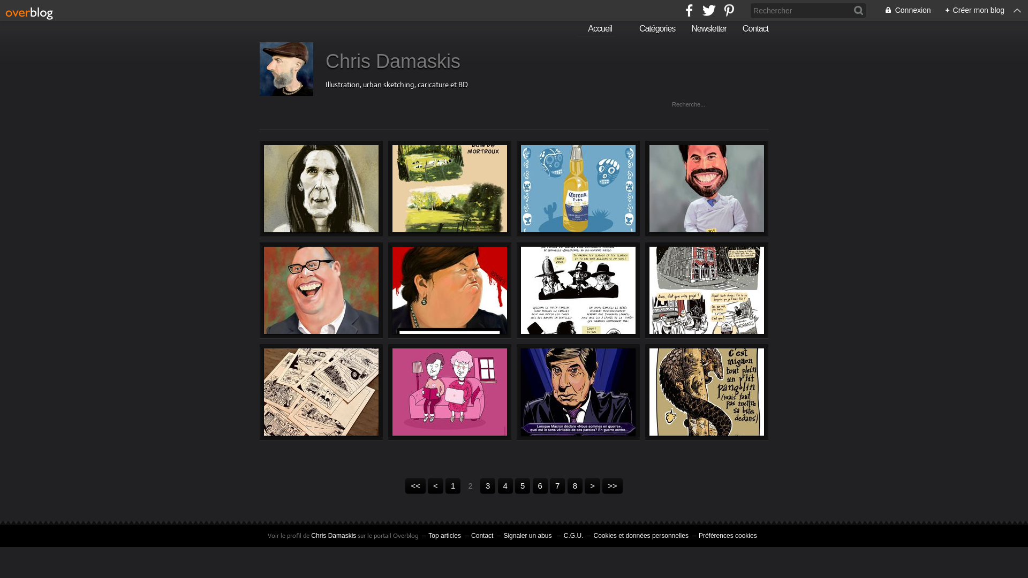 This screenshot has width=1028, height=578. What do you see at coordinates (482, 536) in the screenshot?
I see `Contact` at bounding box center [482, 536].